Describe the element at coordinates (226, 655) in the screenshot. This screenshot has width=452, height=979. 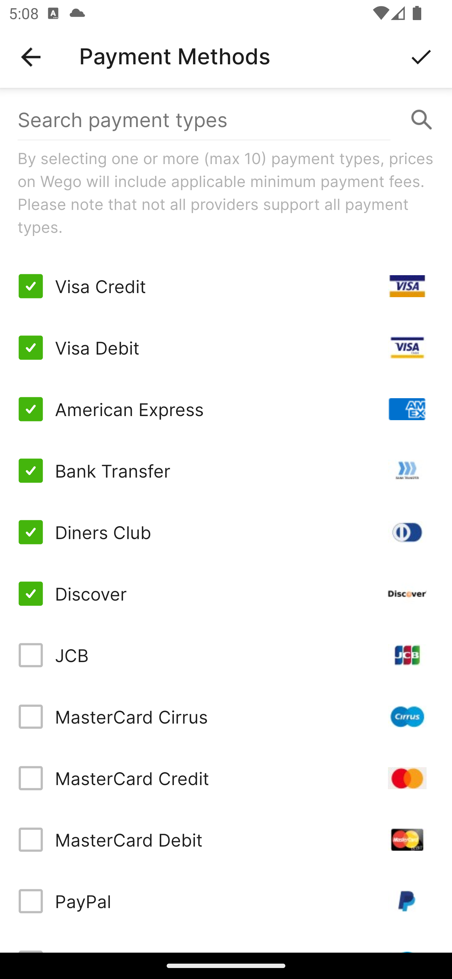
I see `JCB` at that location.